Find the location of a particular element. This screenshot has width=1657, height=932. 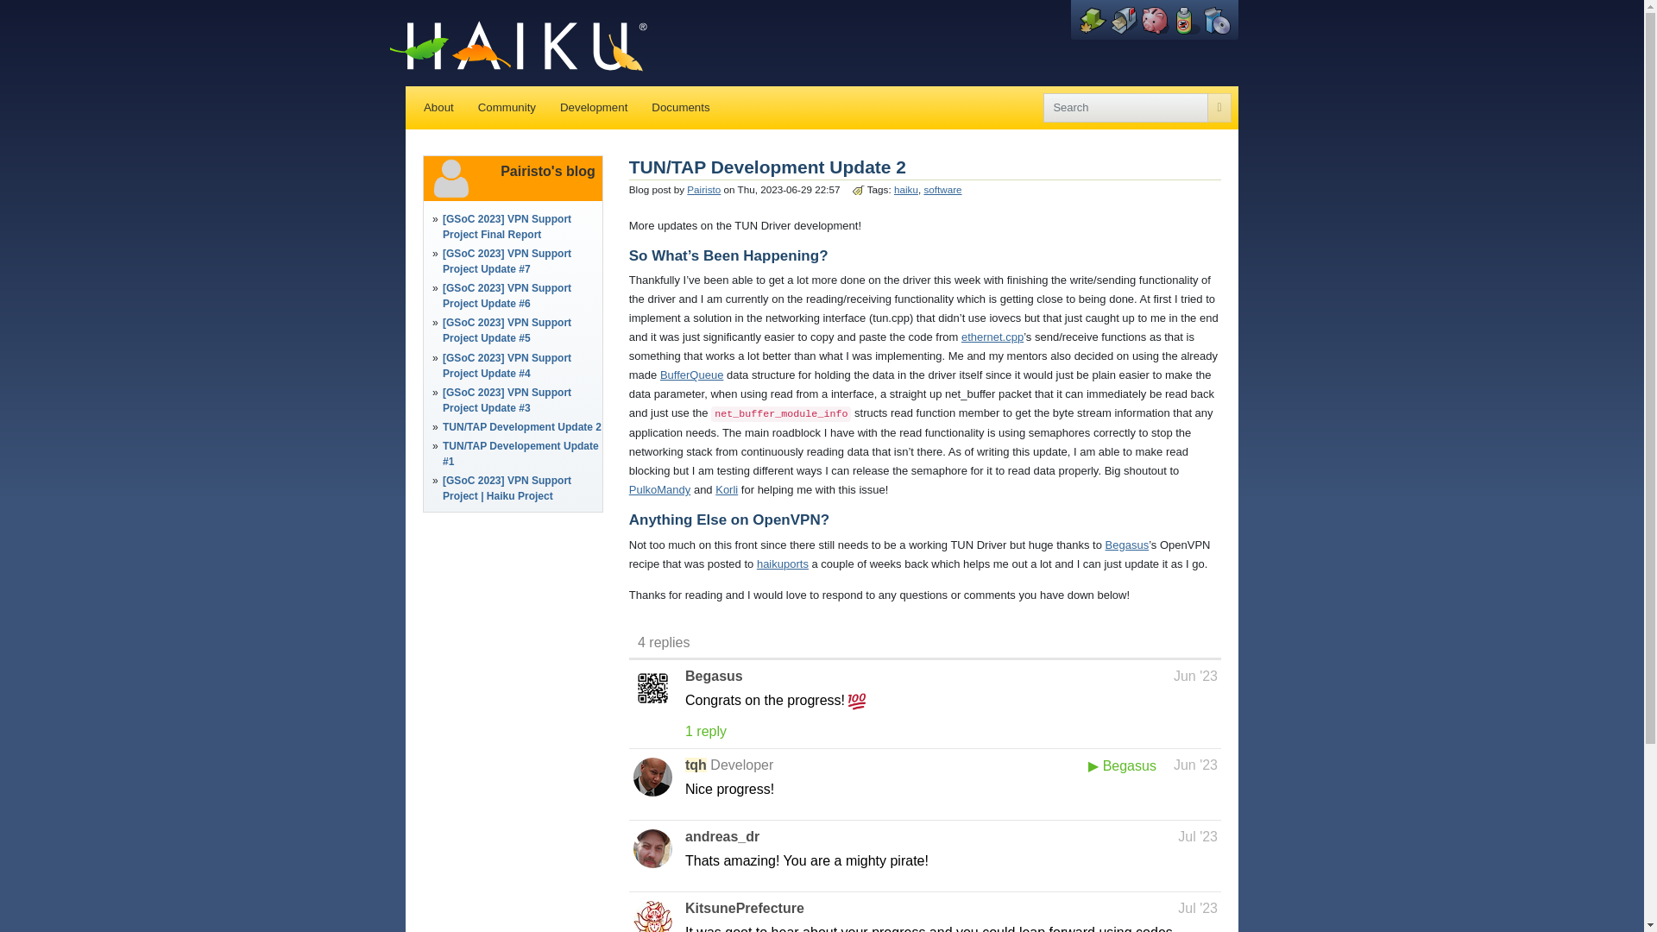

PulkoMandy is located at coordinates (659, 489).